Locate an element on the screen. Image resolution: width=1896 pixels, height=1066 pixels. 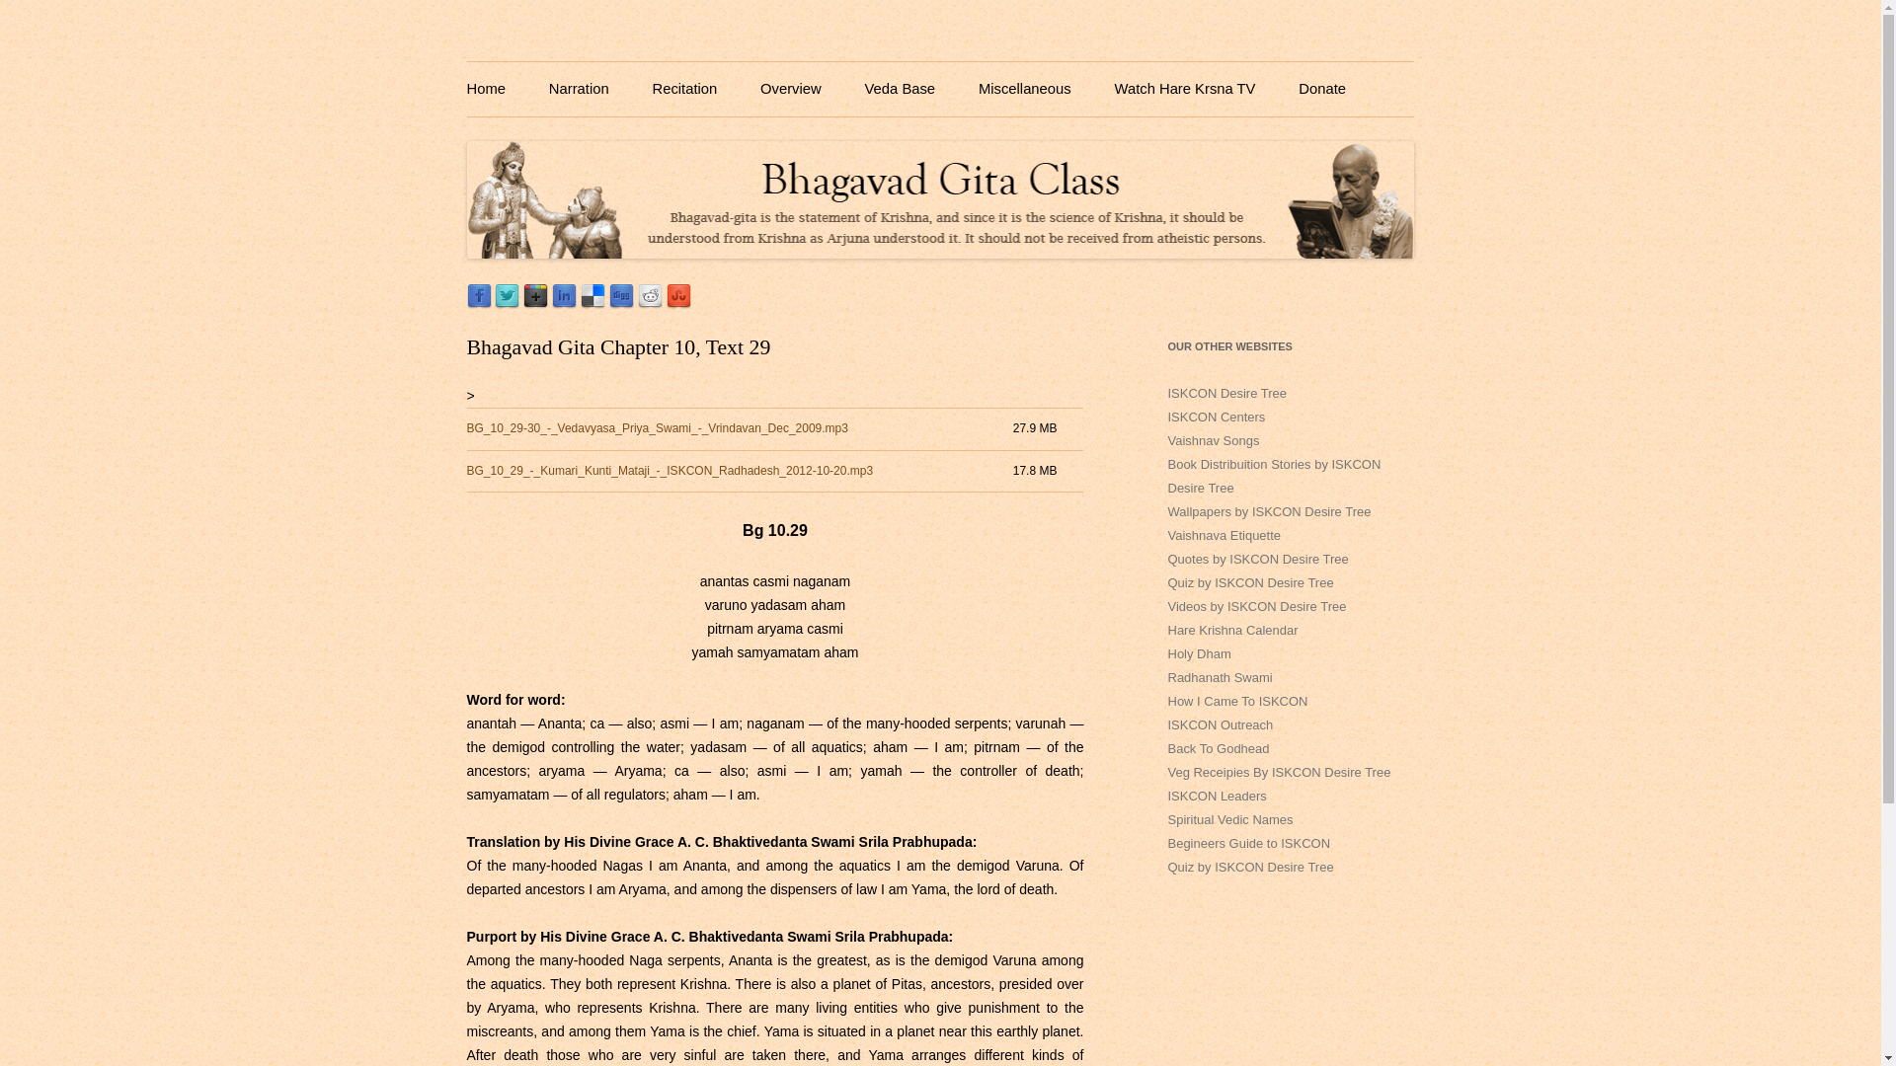
Recitation is located at coordinates (683, 89).